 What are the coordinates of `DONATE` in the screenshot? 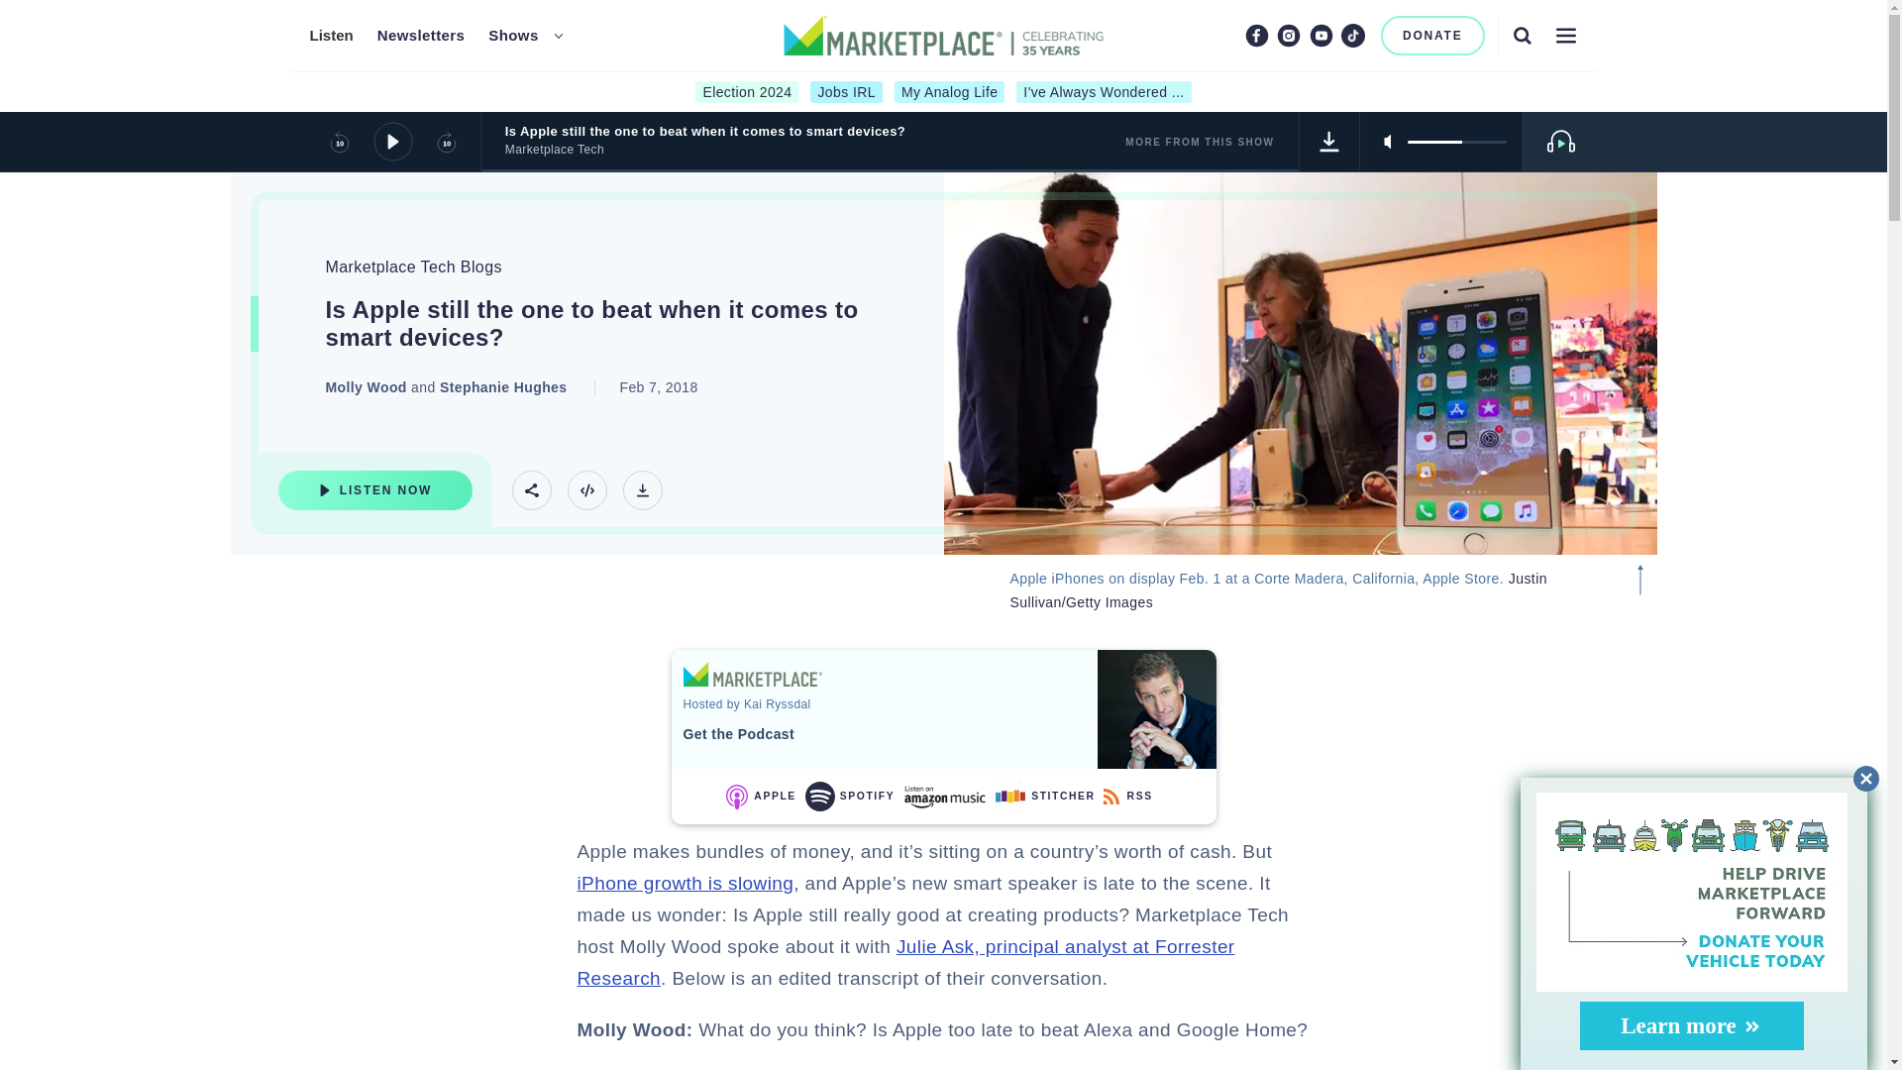 It's located at (1432, 36).